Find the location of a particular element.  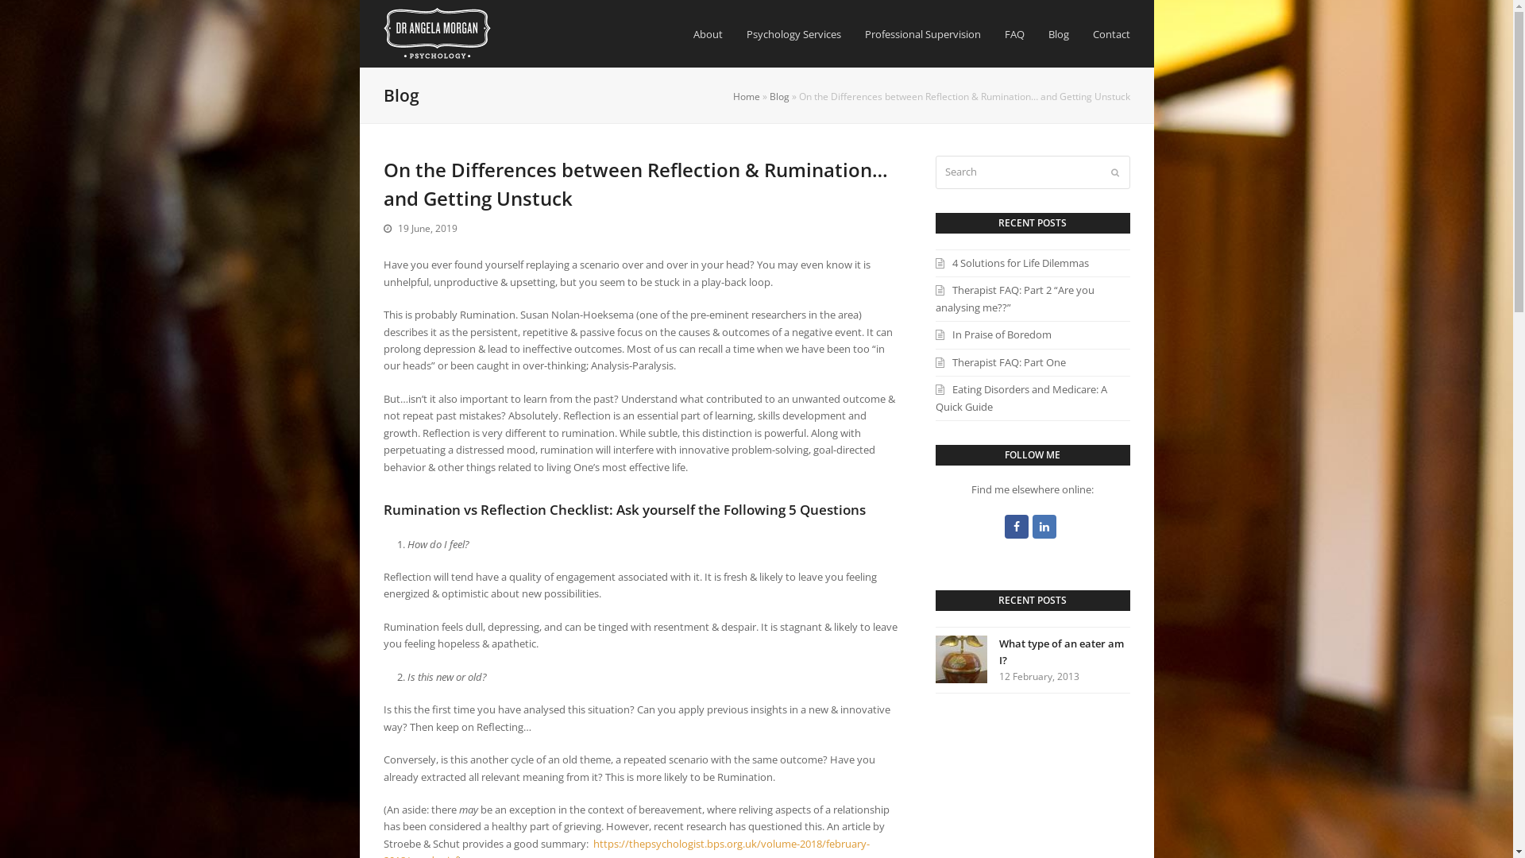

Blog is located at coordinates (778, 96).